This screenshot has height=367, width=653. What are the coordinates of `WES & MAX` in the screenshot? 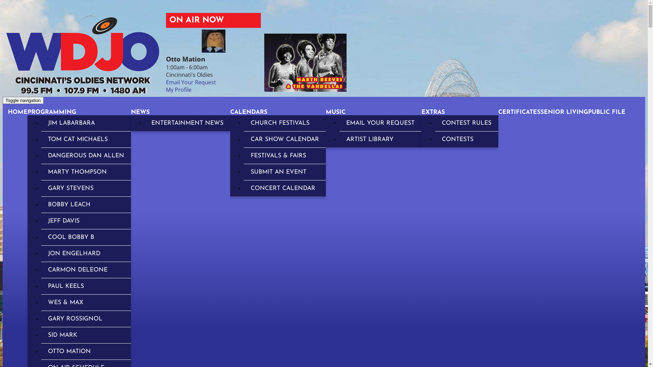 It's located at (86, 302).